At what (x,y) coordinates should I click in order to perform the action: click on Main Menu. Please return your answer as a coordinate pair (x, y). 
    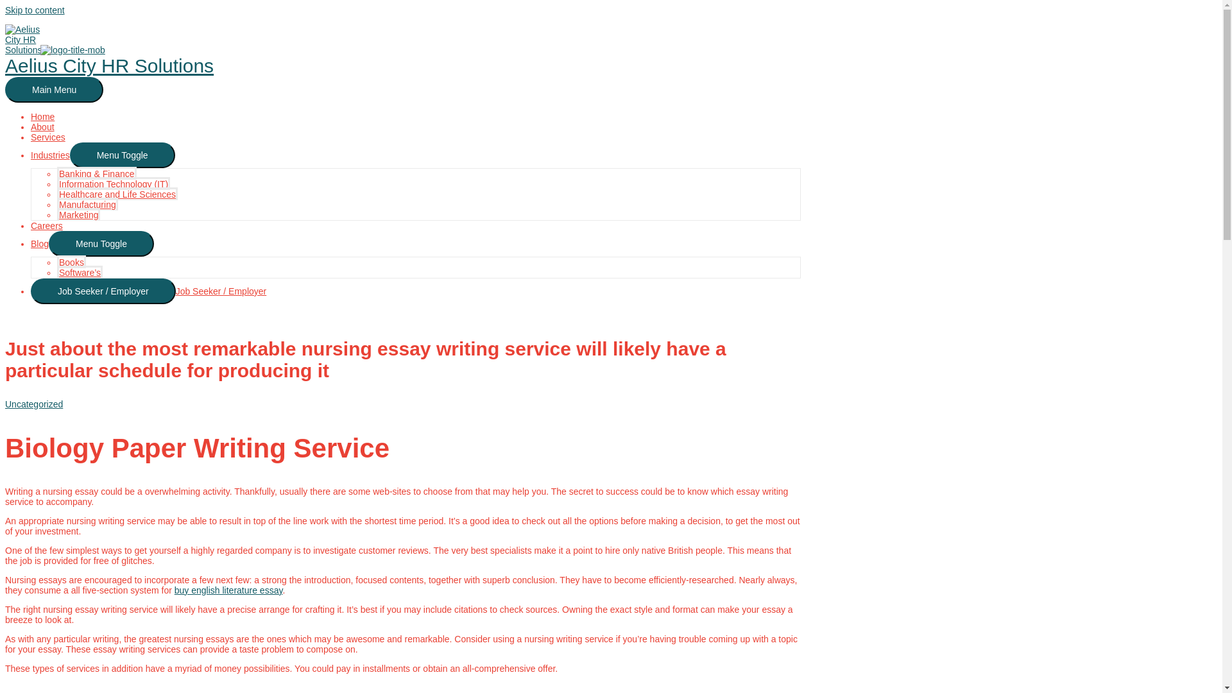
    Looking at the image, I should click on (54, 89).